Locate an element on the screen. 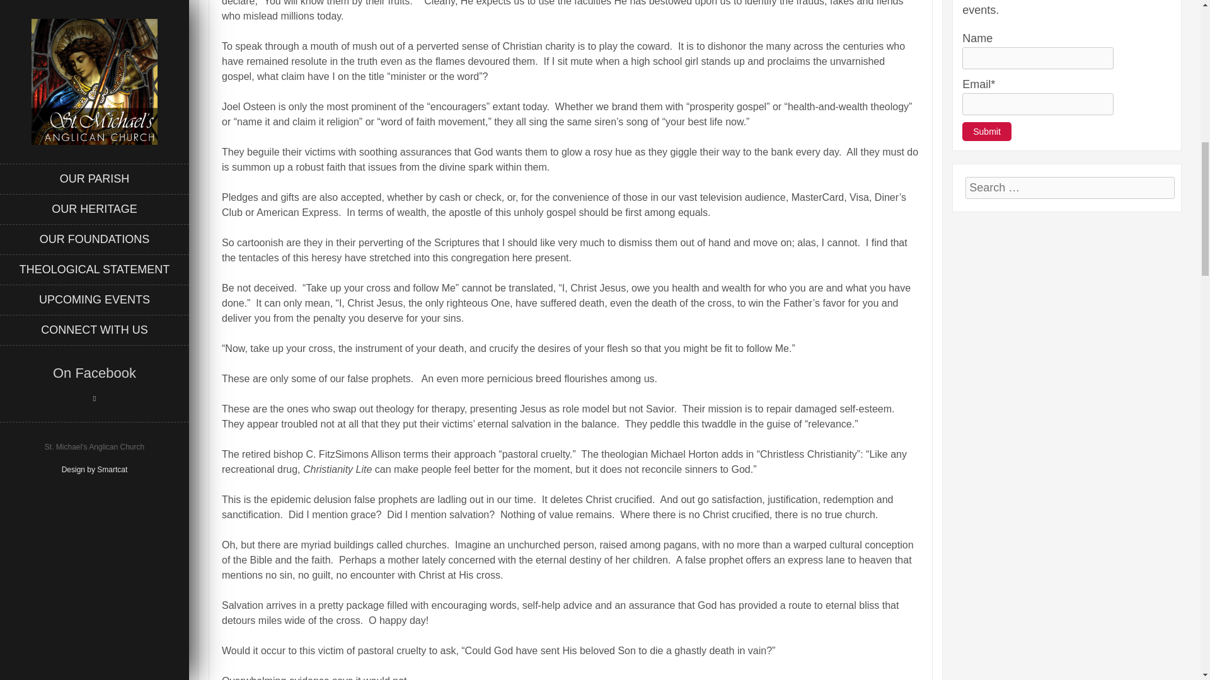  Submit is located at coordinates (987, 131).